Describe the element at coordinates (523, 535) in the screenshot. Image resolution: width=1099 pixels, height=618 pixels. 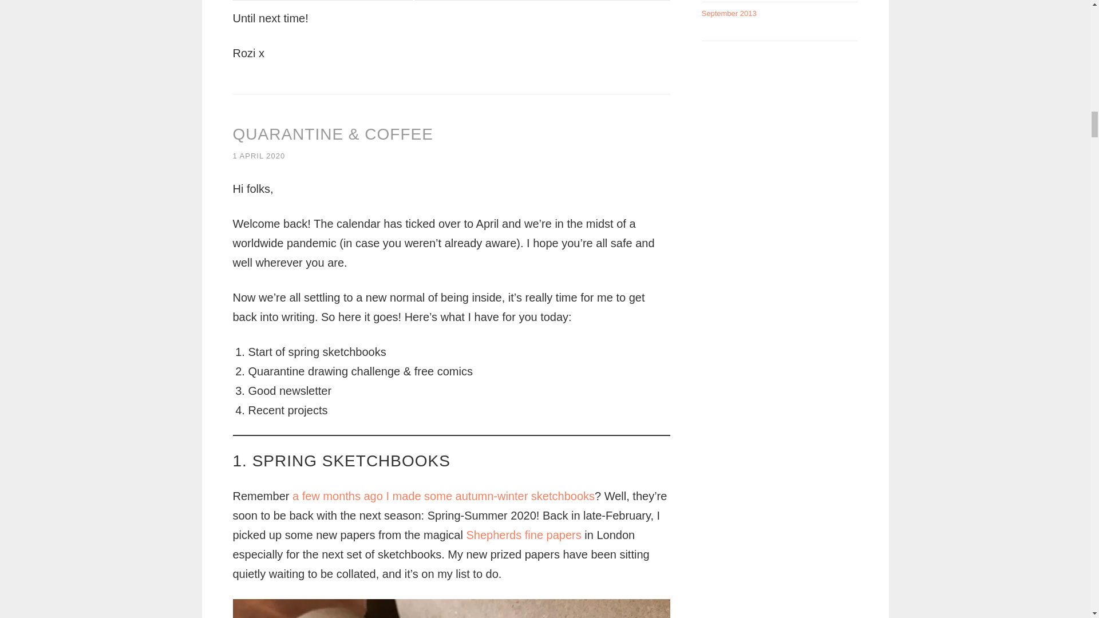
I see `Shepherds fine papers` at that location.